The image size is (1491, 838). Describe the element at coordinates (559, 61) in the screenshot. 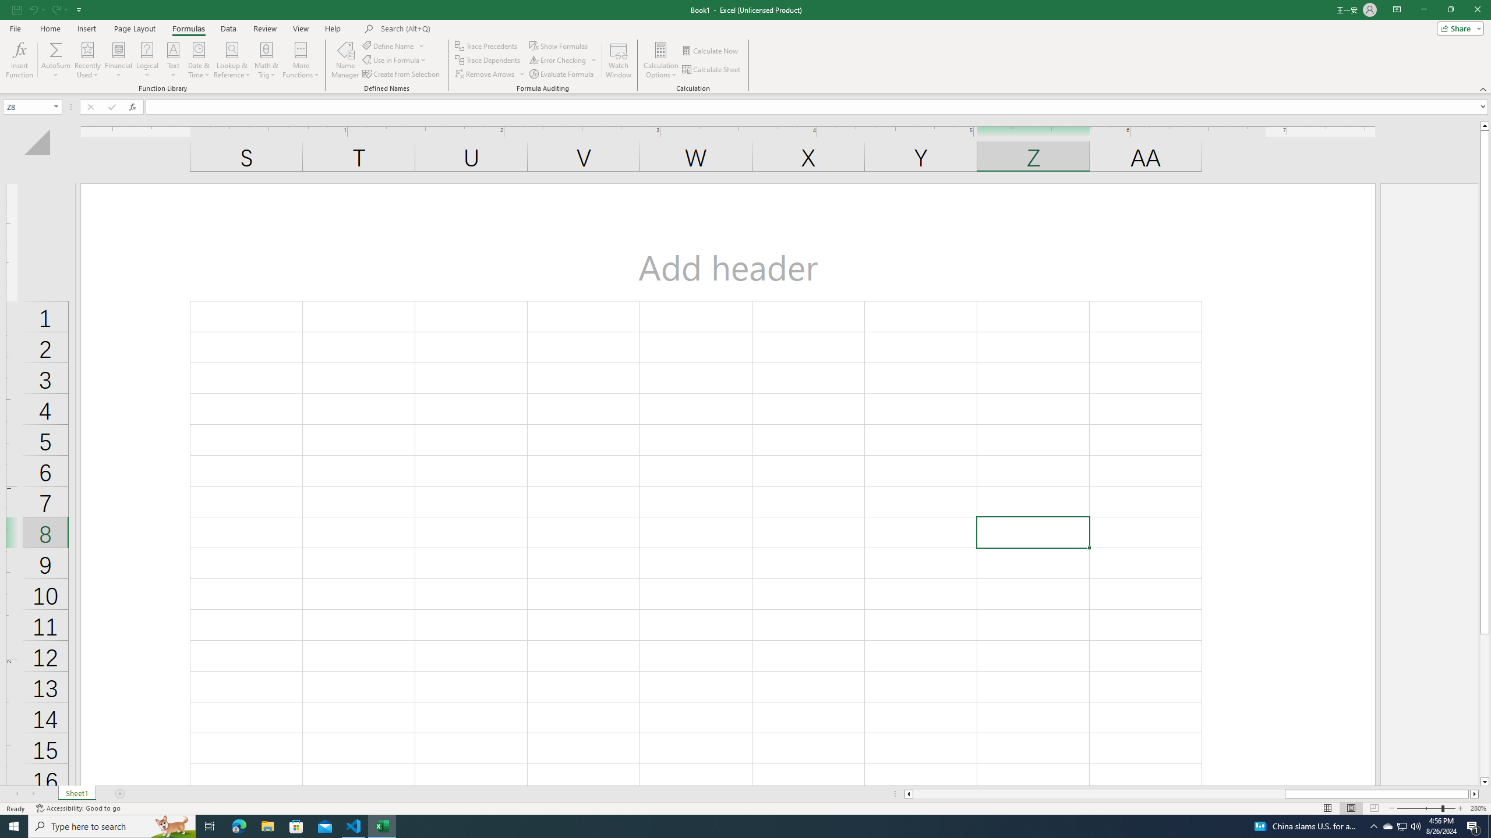

I see `Error Checking...` at that location.